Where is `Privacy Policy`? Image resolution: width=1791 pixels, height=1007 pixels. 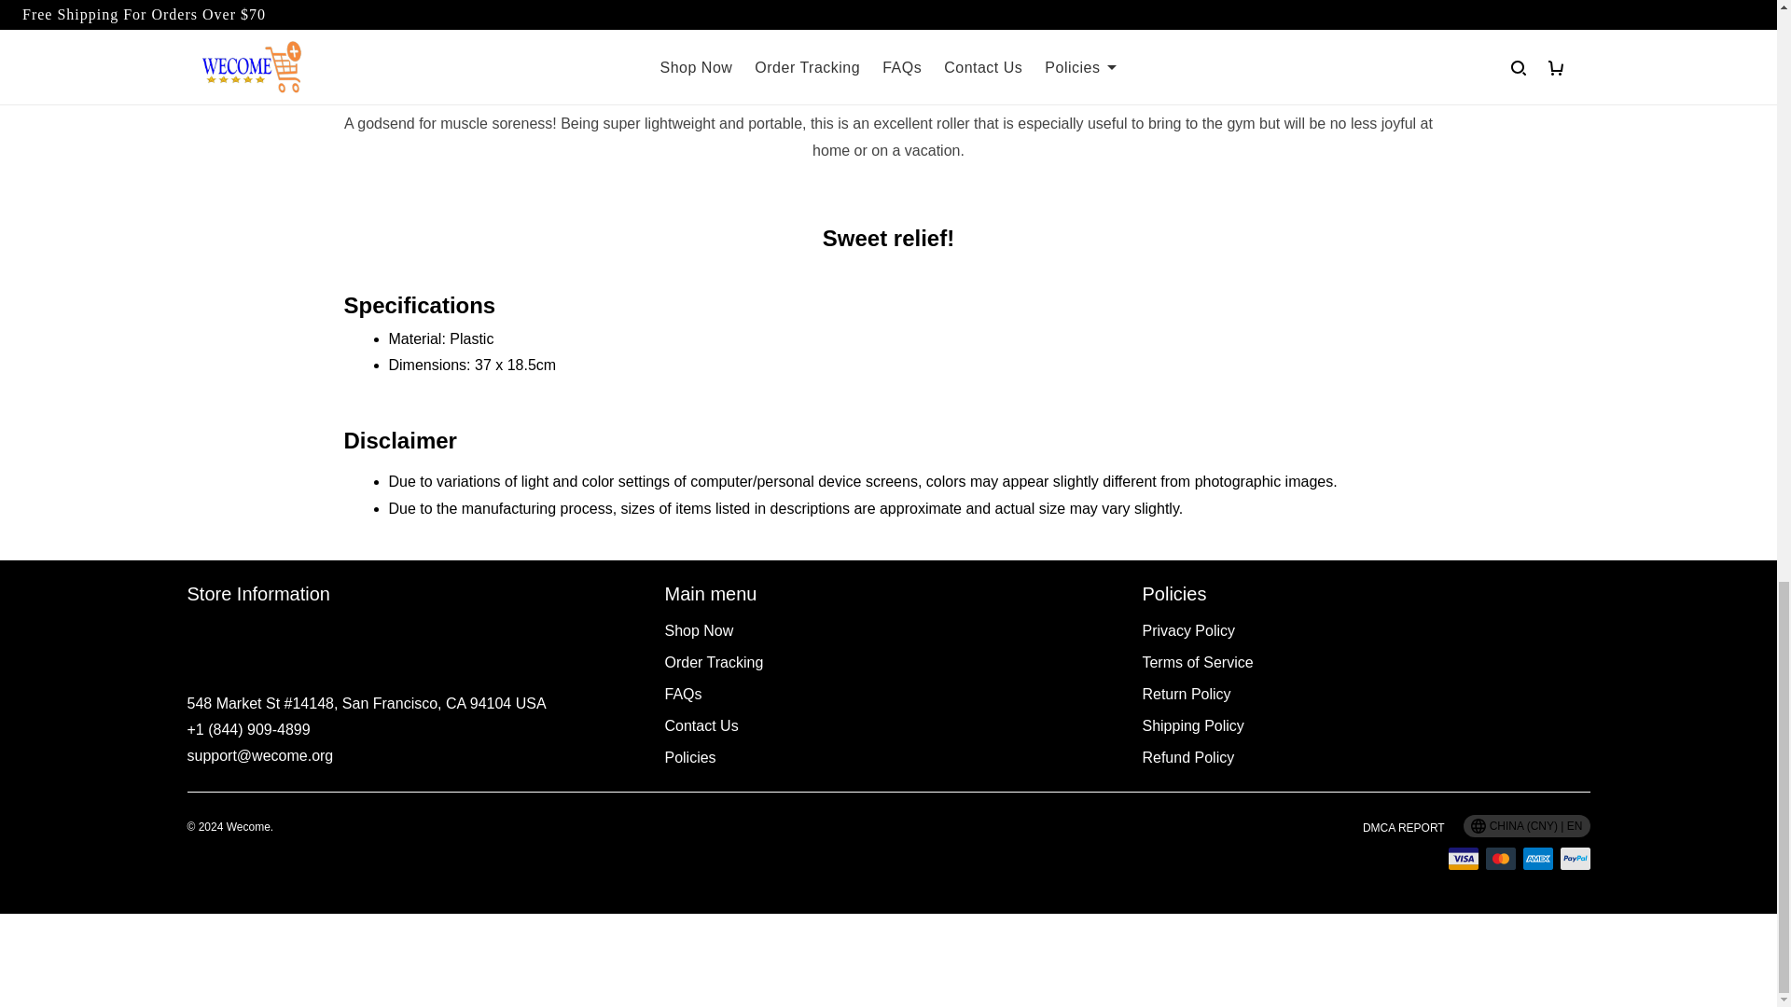
Privacy Policy is located at coordinates (1188, 630).